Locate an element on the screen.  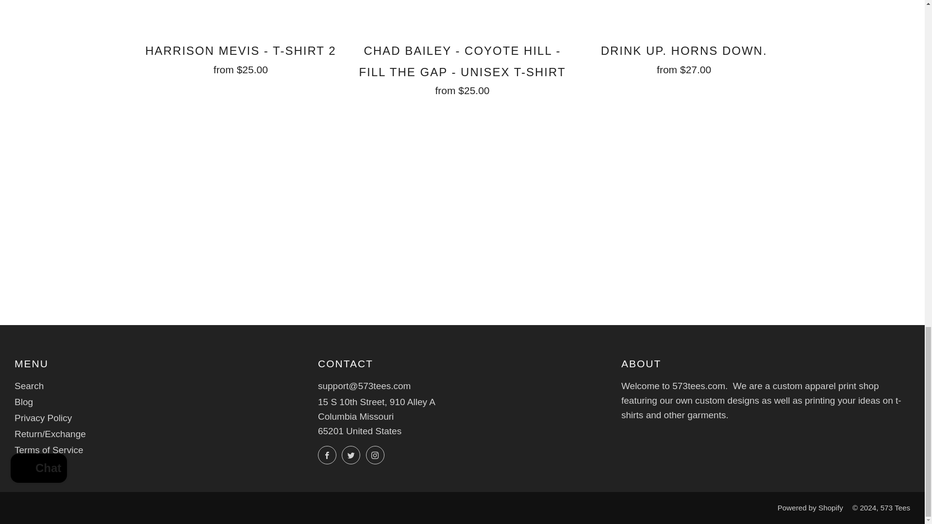
Chad Bailey - Coyote Hill - Fill The Gap - Unisex T-Shirt is located at coordinates (462, 67).